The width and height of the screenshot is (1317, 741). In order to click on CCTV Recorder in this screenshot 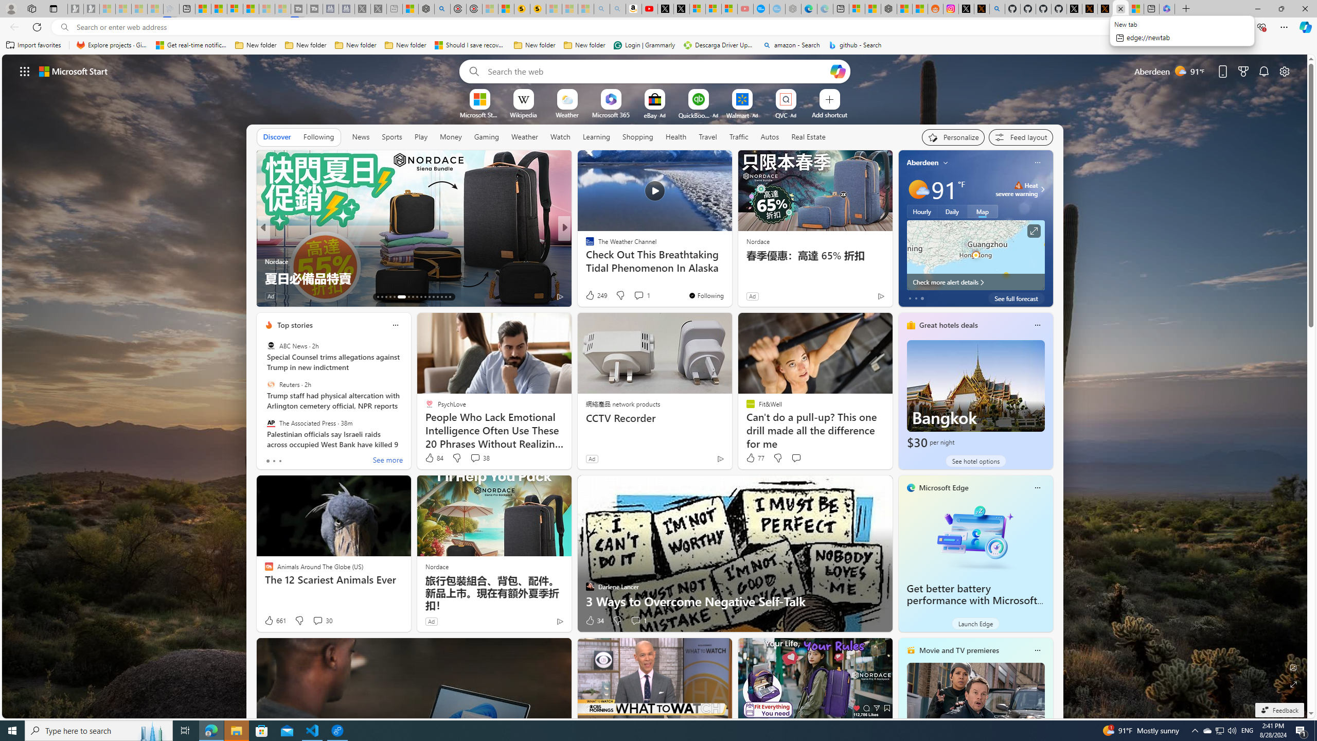, I will do `click(655, 418)`.